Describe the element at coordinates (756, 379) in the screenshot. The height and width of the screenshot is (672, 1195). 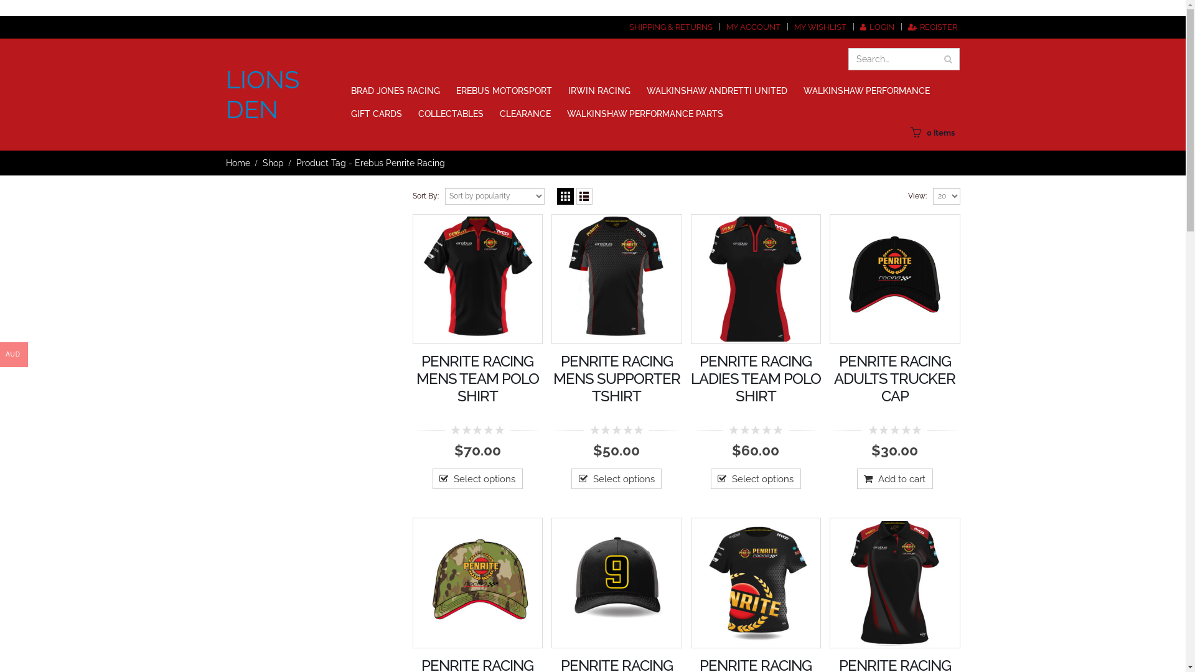
I see `PENRITE RACING LADIES TEAM POLO SHIRT` at that location.